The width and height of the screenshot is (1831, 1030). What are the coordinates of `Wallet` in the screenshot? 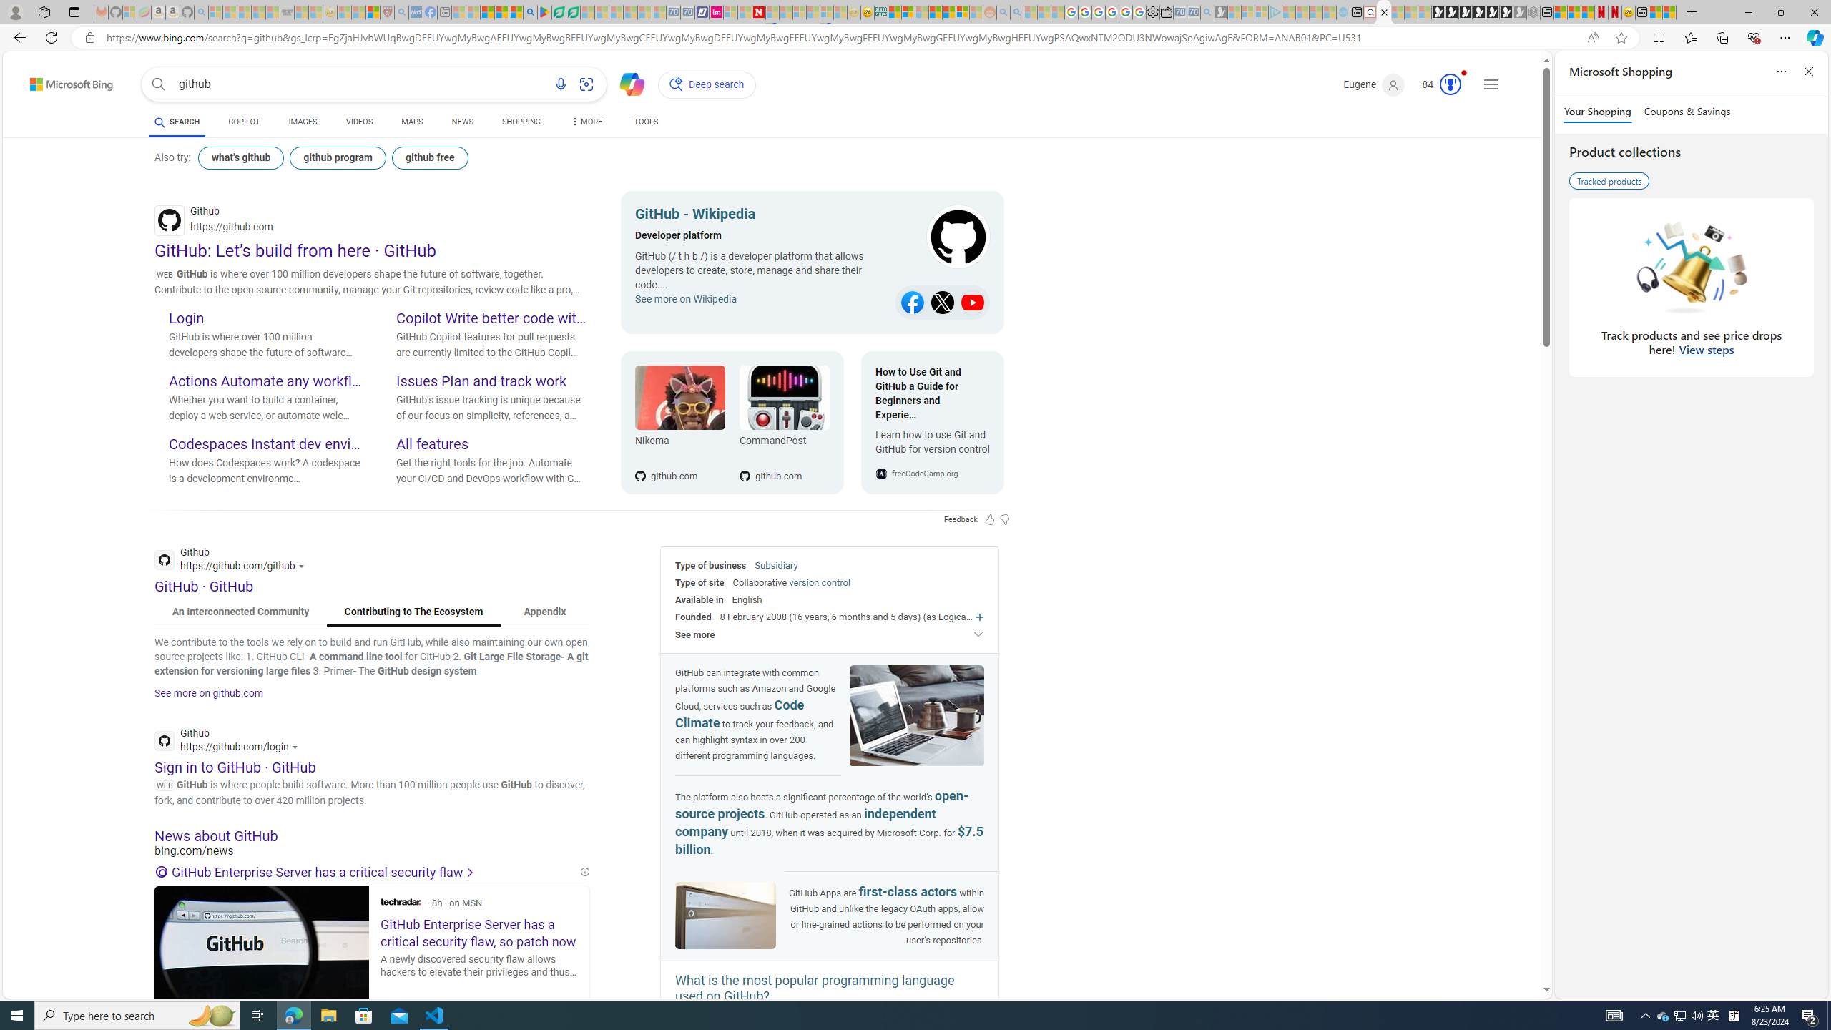 It's located at (1166, 12).